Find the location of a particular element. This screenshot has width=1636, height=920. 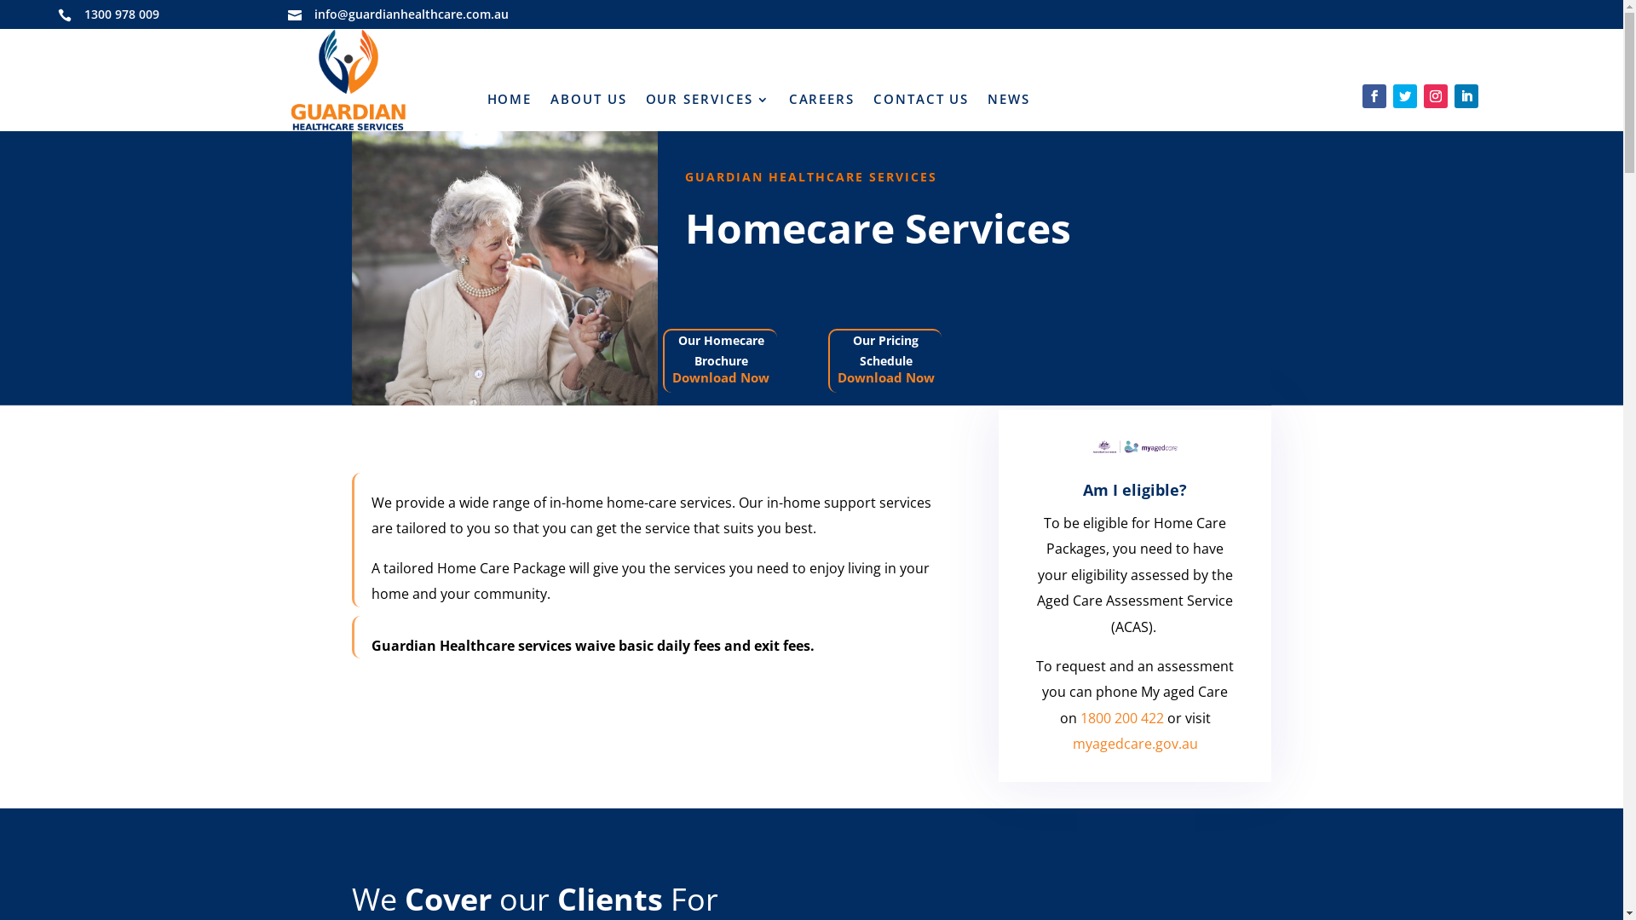

OUR SERVICES is located at coordinates (708, 103).